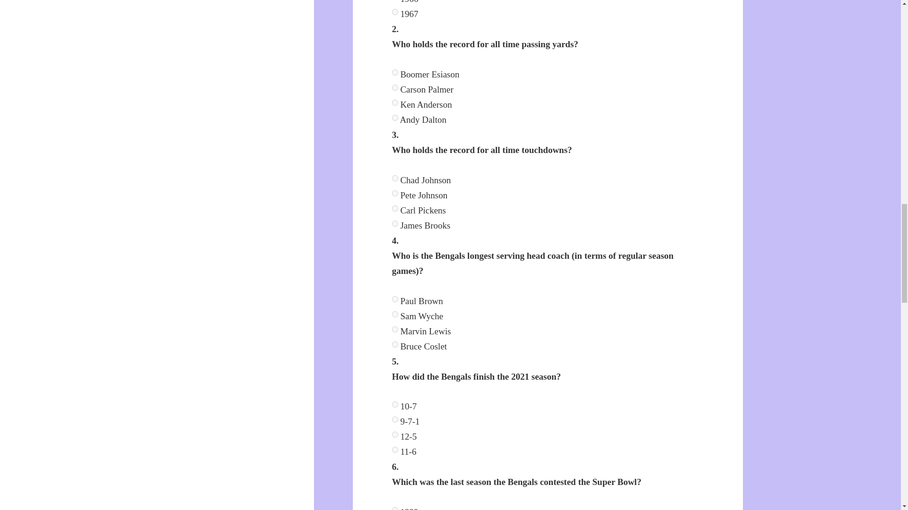 The image size is (908, 510). Describe the element at coordinates (395, 88) in the screenshot. I see `1` at that location.